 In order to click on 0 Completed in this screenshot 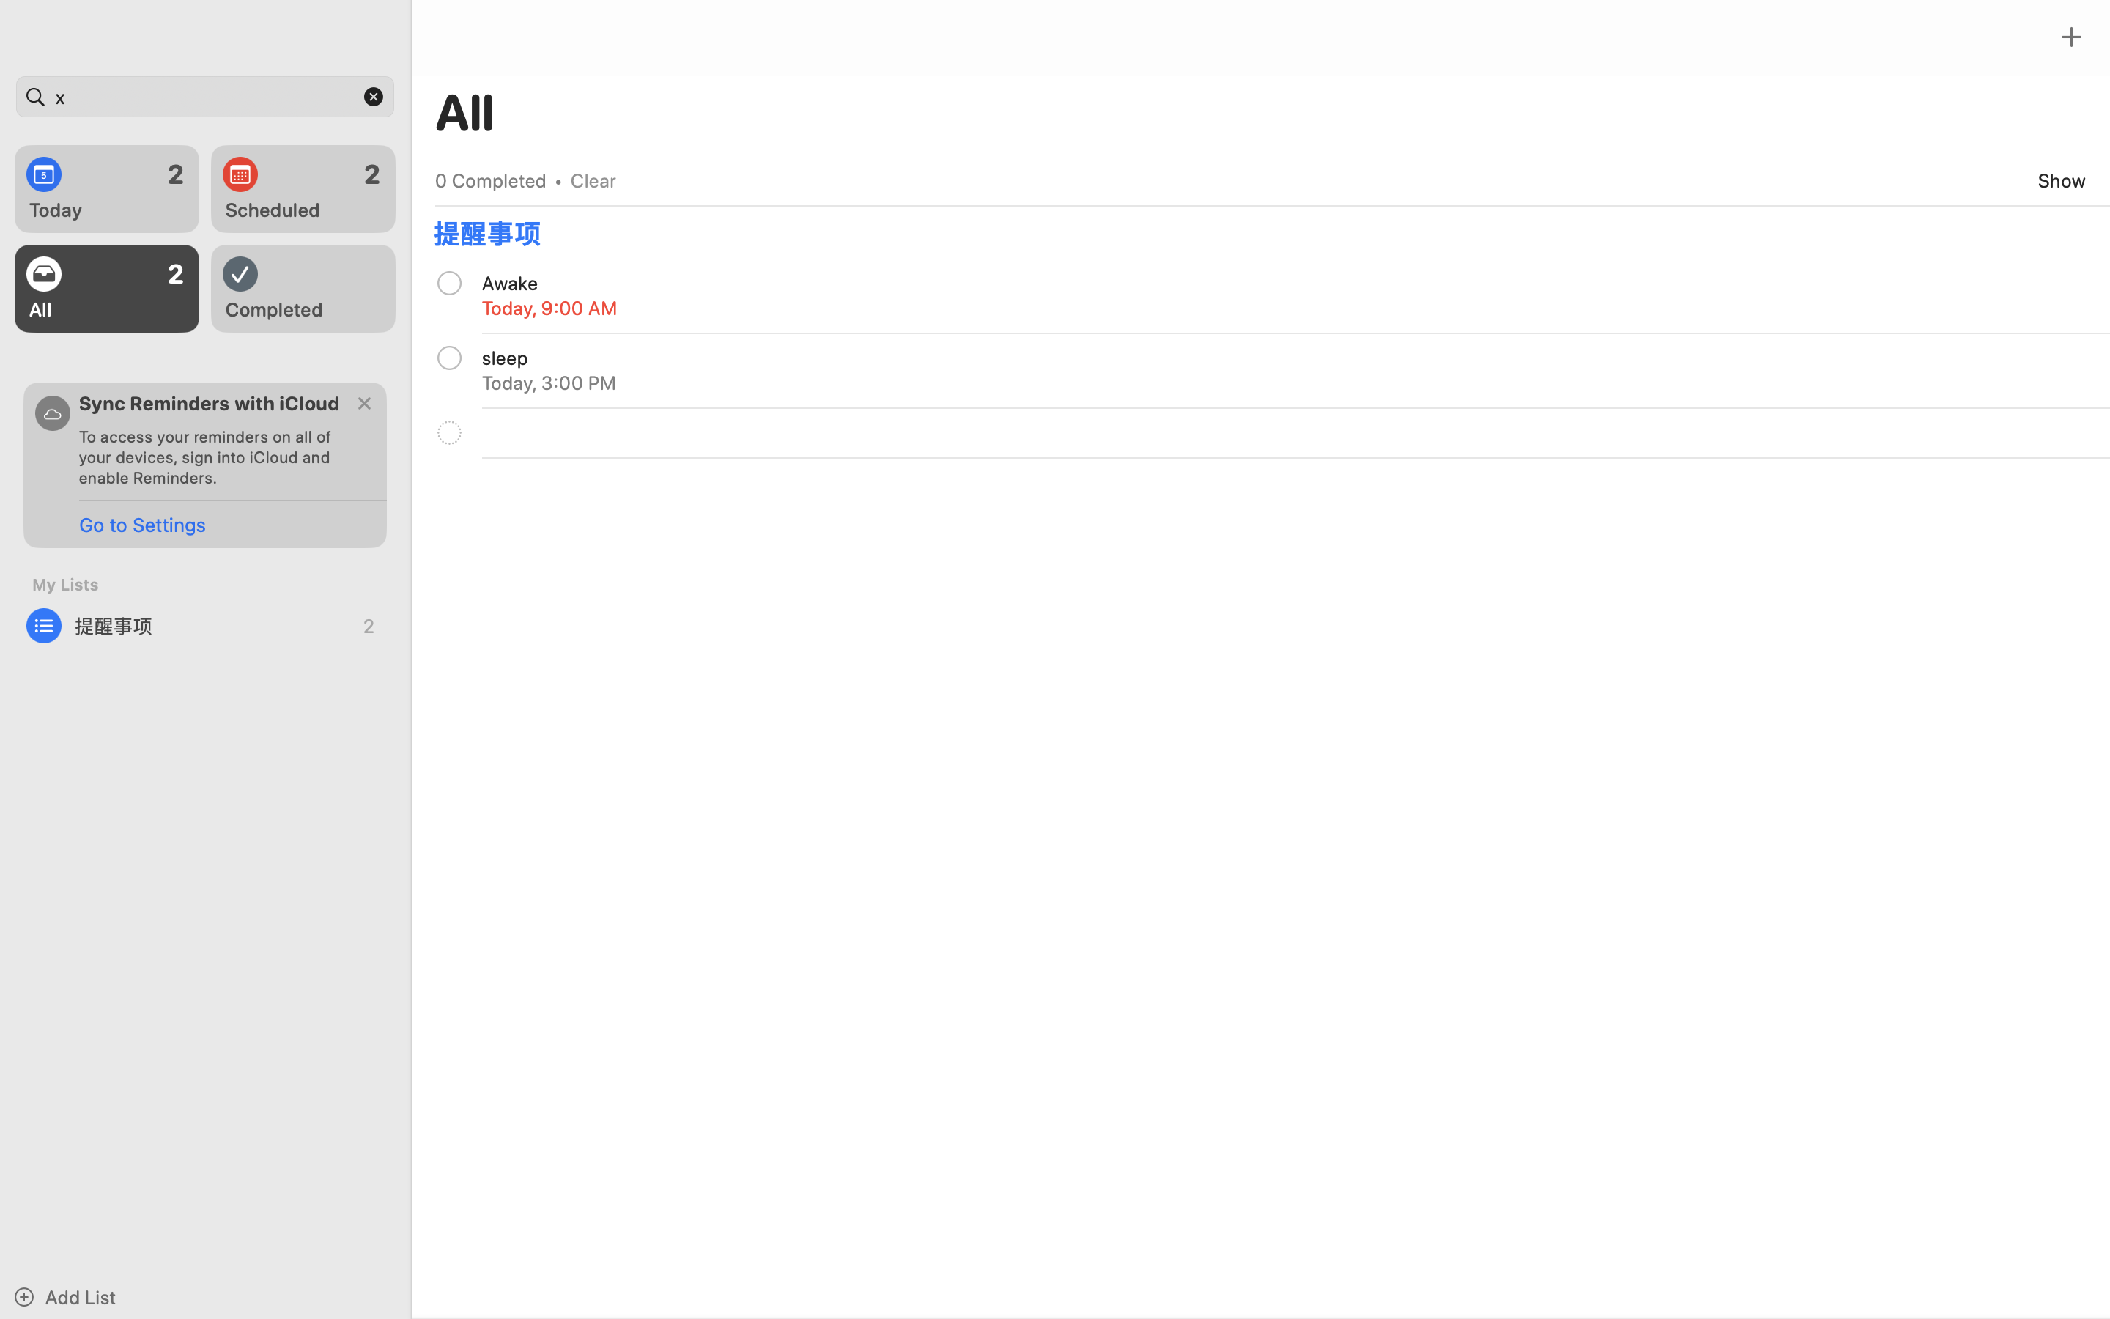, I will do `click(491, 180)`.